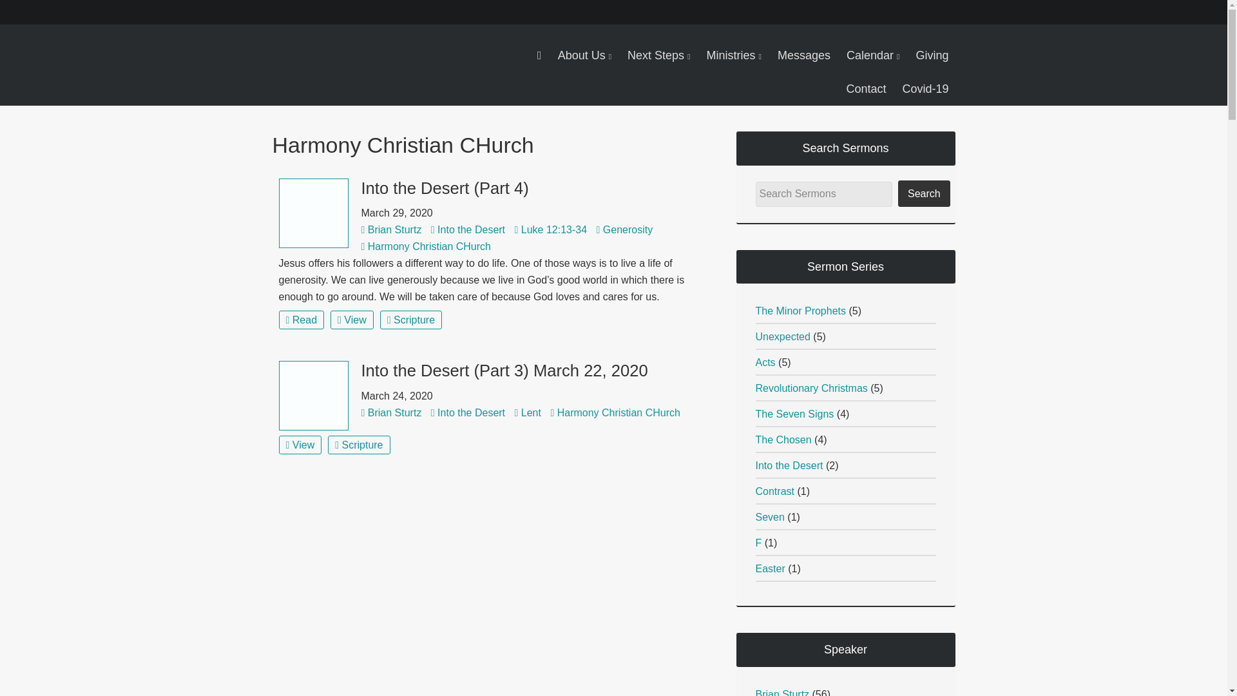 This screenshot has width=1237, height=696. Describe the element at coordinates (394, 412) in the screenshot. I see `Brian Sturtz` at that location.